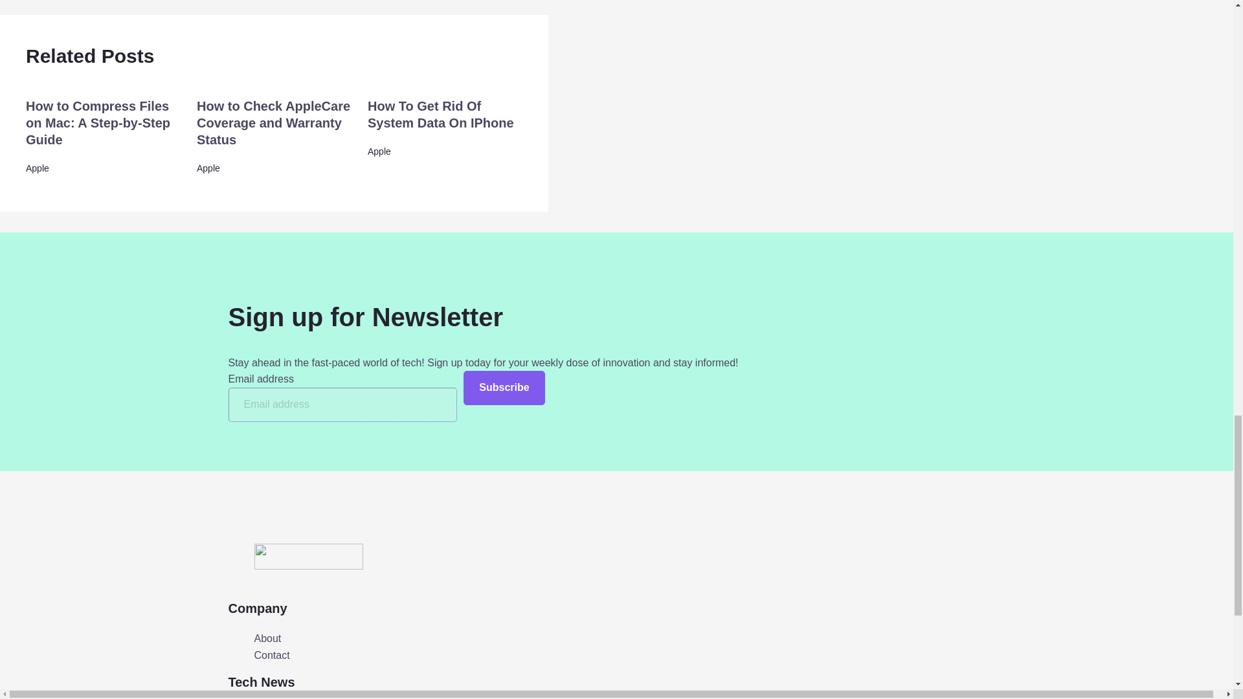  I want to click on Apple, so click(38, 168).